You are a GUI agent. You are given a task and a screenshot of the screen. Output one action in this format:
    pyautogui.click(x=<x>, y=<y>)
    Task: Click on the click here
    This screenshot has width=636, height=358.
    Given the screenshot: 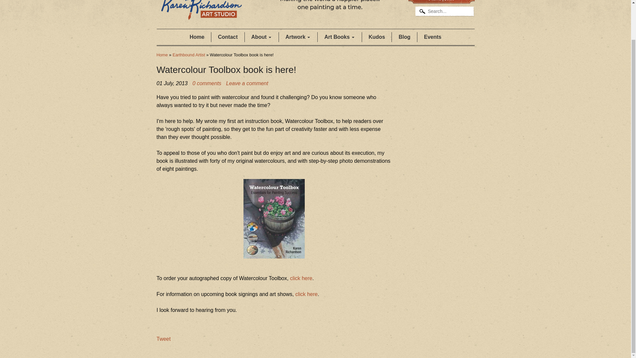 What is the action you would take?
    pyautogui.click(x=301, y=278)
    